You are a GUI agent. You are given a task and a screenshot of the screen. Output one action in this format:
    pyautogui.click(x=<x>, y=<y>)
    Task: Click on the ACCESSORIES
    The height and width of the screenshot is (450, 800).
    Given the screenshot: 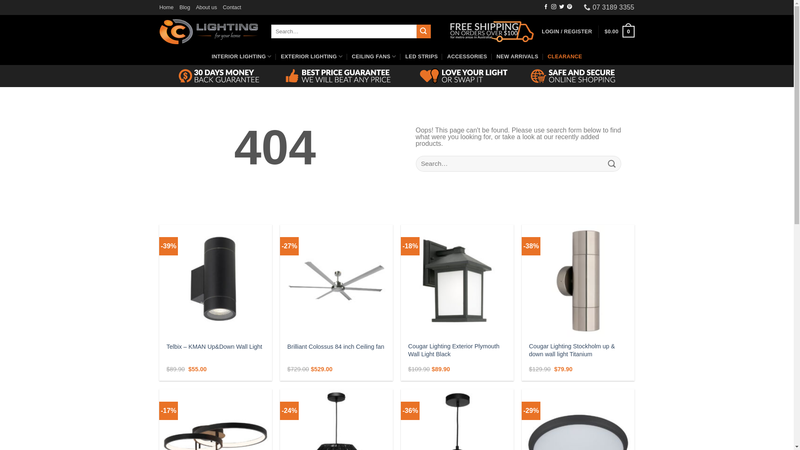 What is the action you would take?
    pyautogui.click(x=467, y=57)
    